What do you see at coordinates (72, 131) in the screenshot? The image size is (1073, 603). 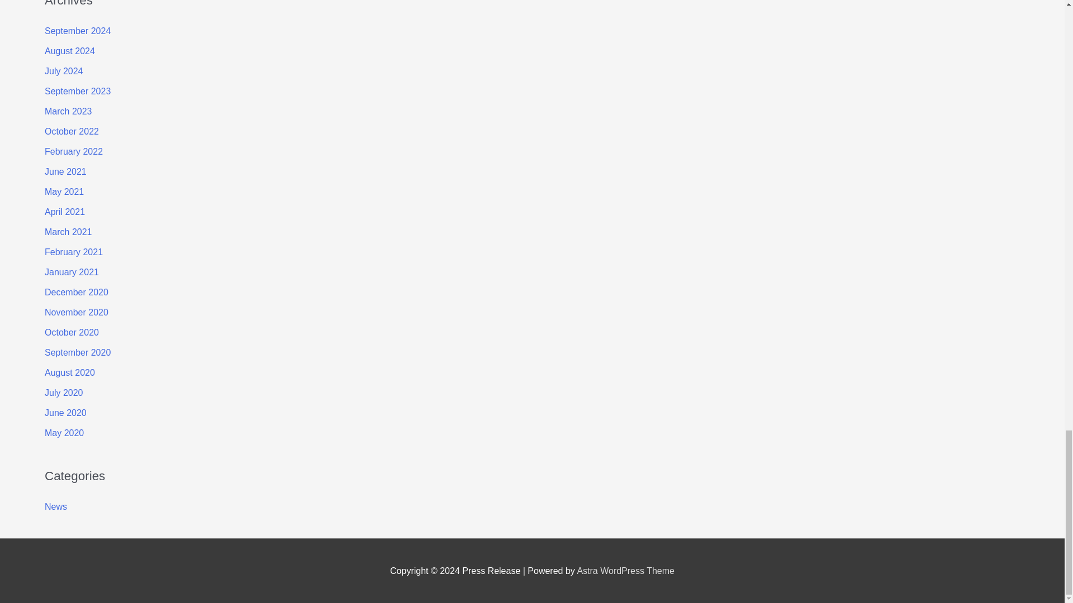 I see `October 2022` at bounding box center [72, 131].